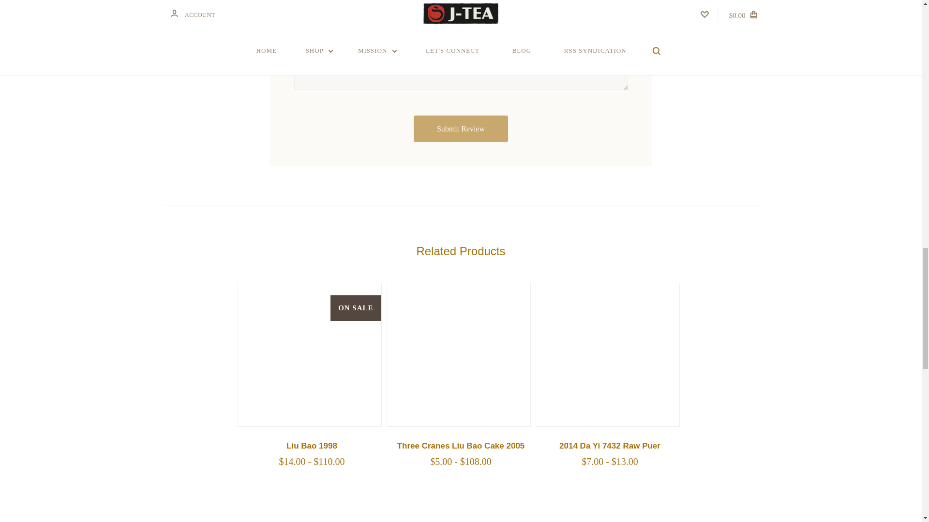 Image resolution: width=929 pixels, height=522 pixels. I want to click on Liu Bao Dark Tea Cake 2005, so click(459, 355).